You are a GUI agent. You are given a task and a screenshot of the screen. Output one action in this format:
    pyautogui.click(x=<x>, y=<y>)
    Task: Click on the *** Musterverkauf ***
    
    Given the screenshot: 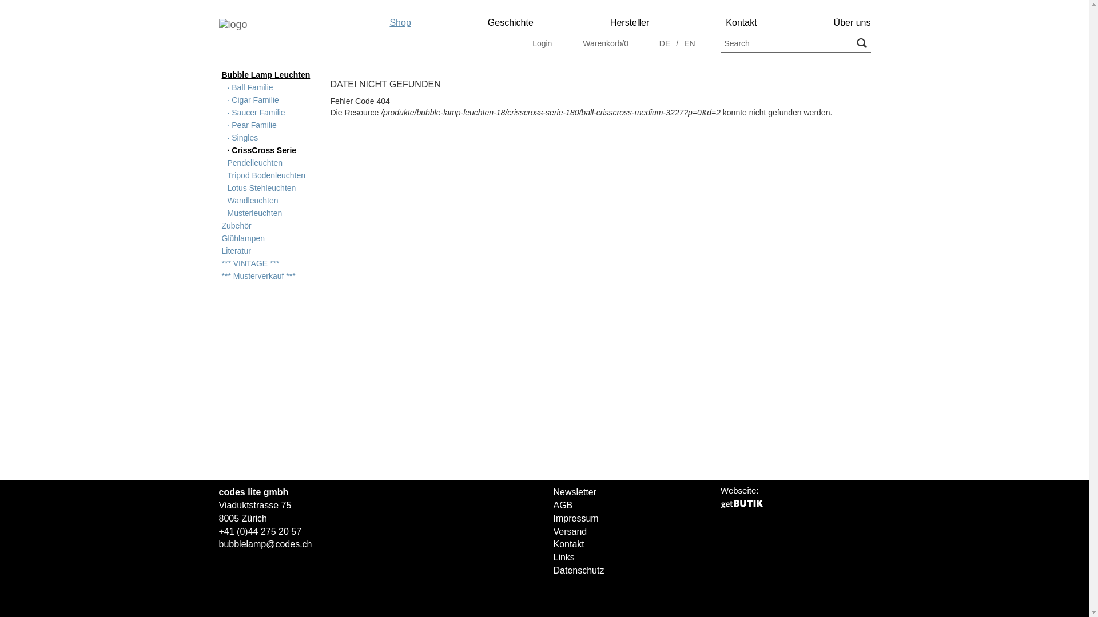 What is the action you would take?
    pyautogui.click(x=265, y=275)
    